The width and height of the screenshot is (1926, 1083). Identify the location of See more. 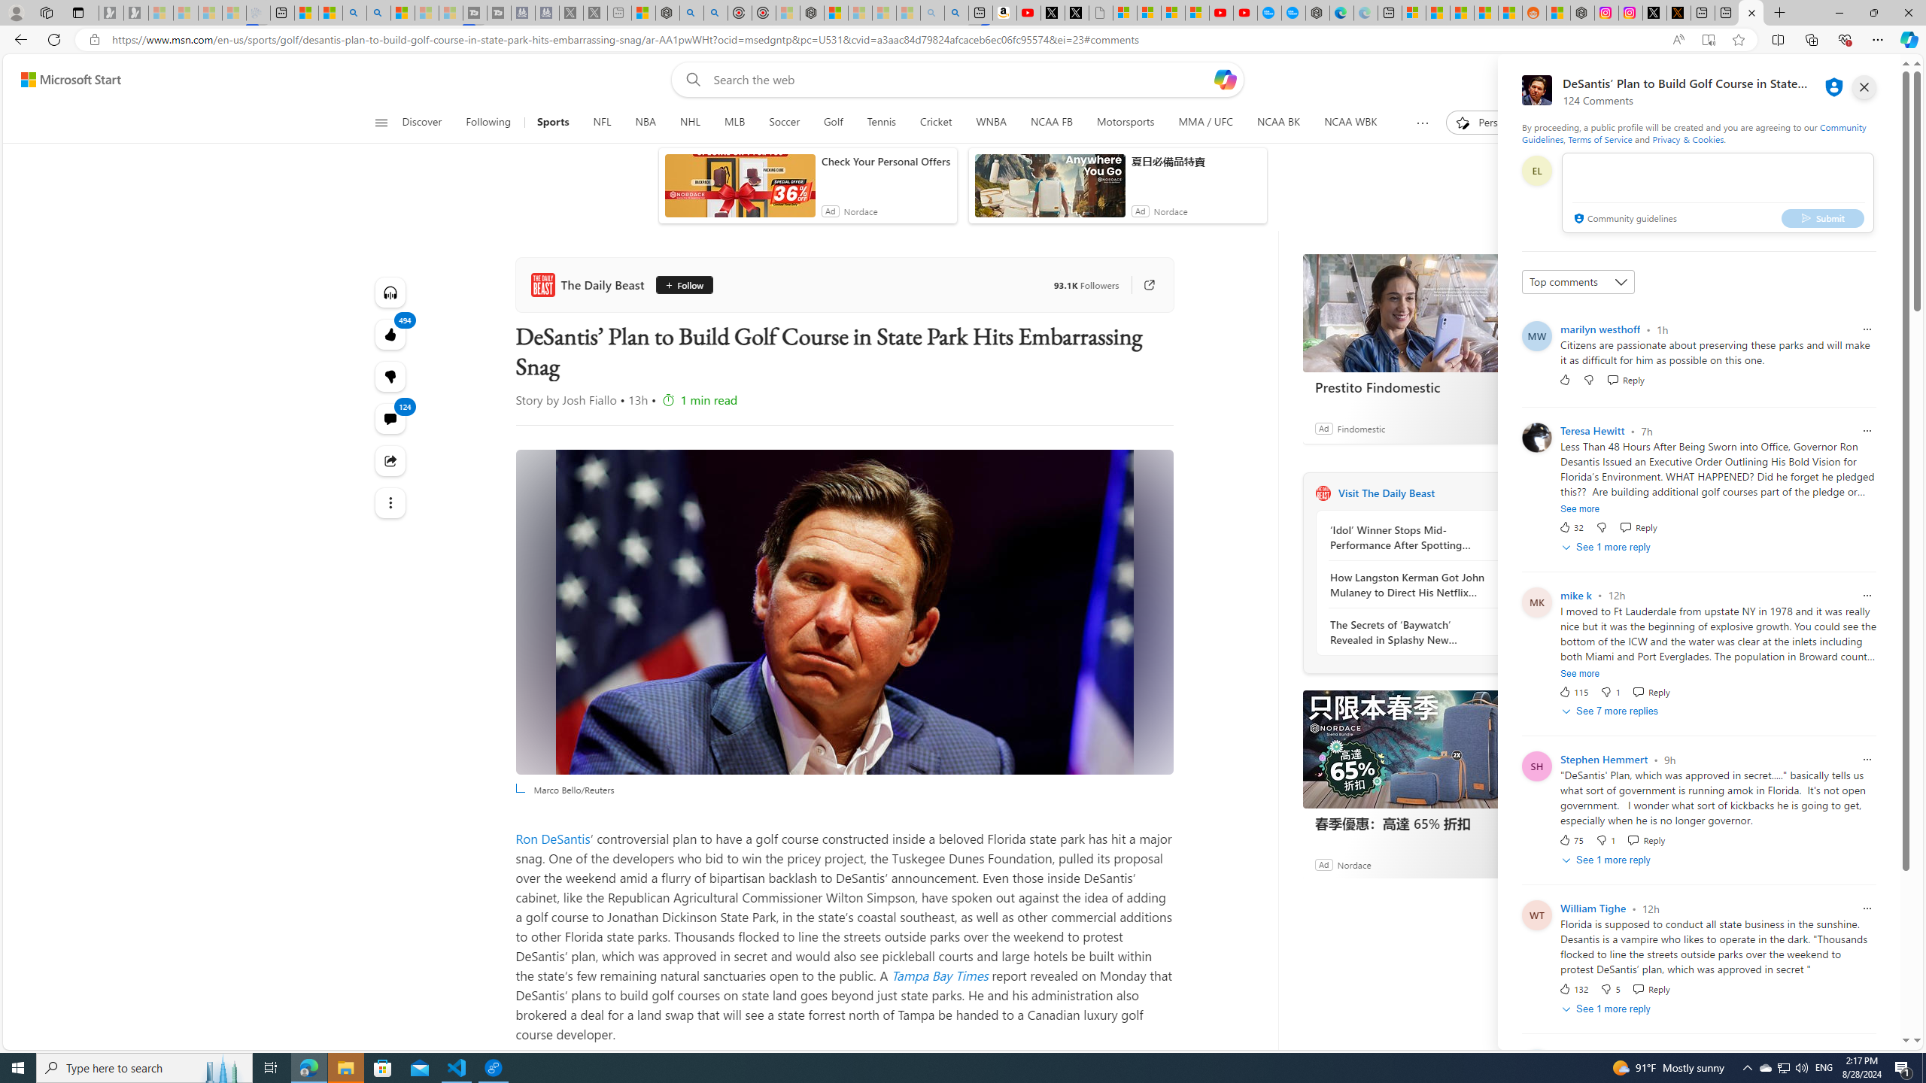
(1580, 674).